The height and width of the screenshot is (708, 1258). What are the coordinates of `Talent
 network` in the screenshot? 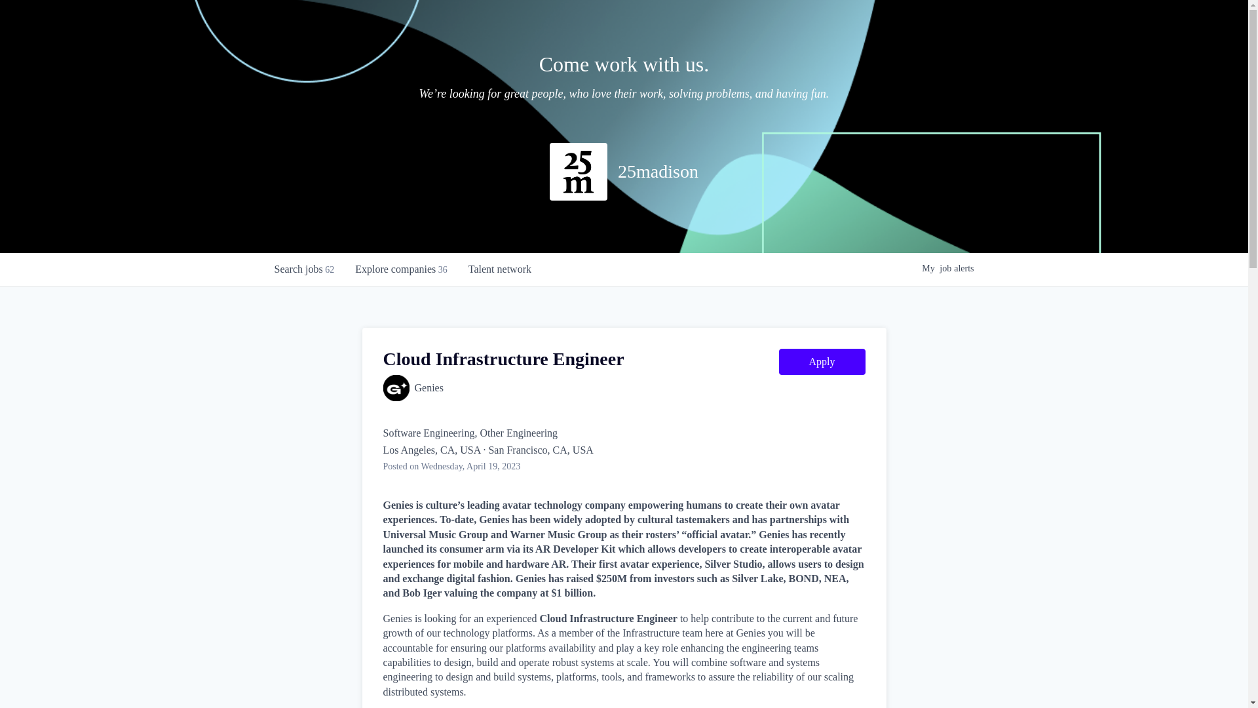 It's located at (500, 269).